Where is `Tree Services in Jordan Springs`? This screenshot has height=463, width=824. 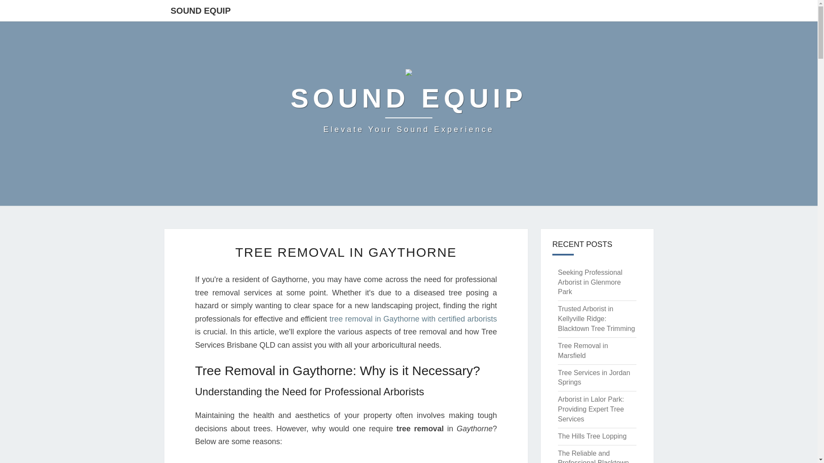
Tree Services in Jordan Springs is located at coordinates (409, 104).